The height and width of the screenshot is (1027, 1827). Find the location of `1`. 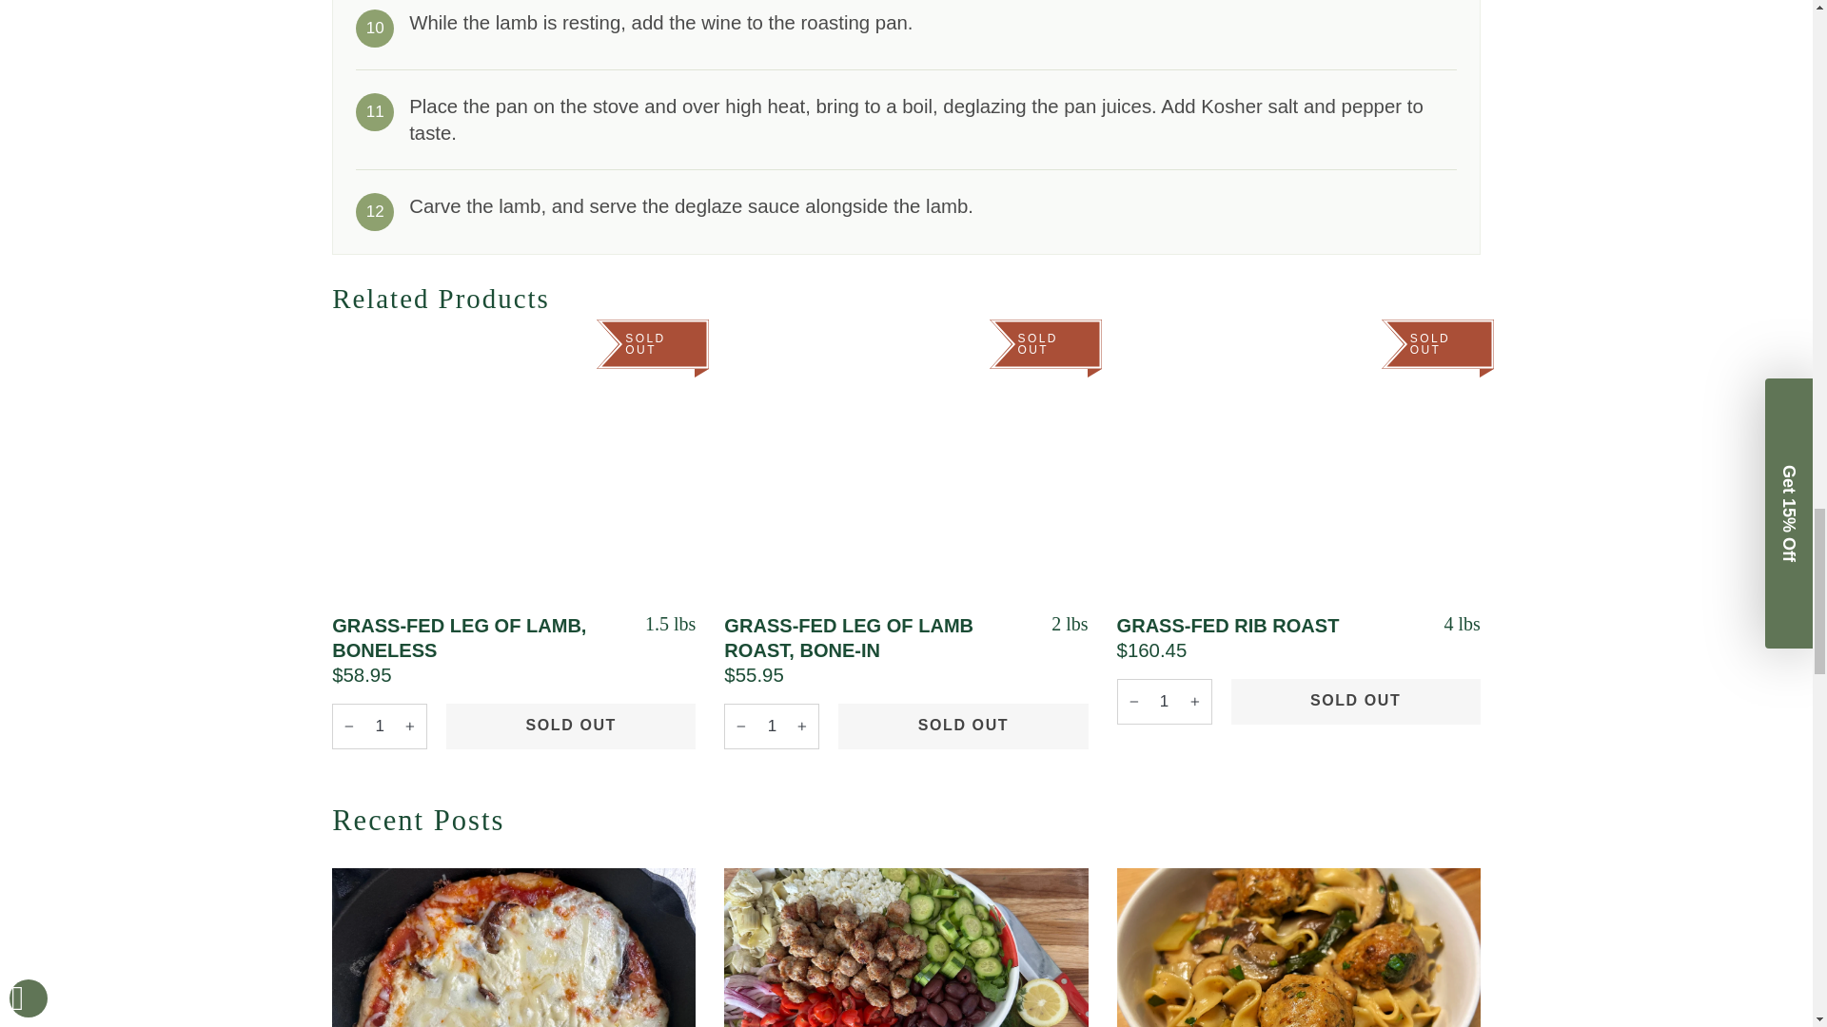

1 is located at coordinates (1165, 702).